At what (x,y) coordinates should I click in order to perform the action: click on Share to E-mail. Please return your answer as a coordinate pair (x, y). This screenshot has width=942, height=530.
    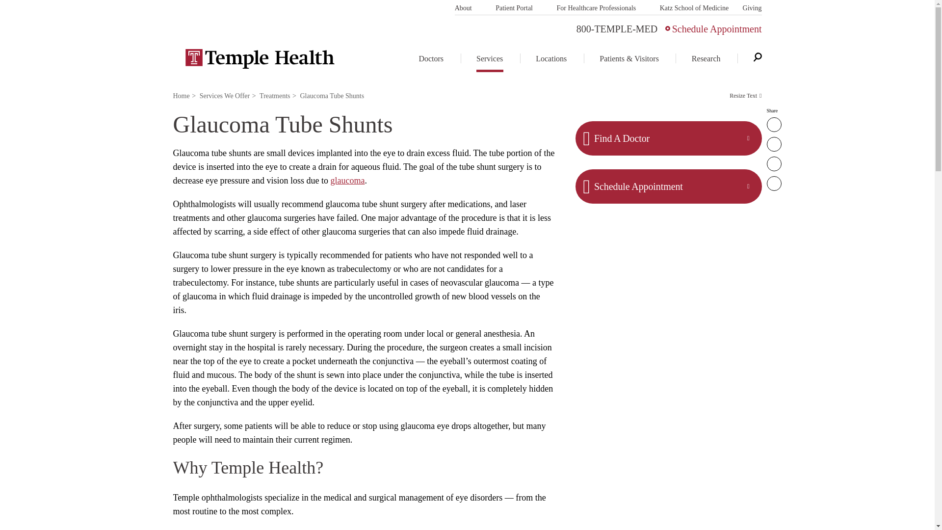
    Looking at the image, I should click on (773, 163).